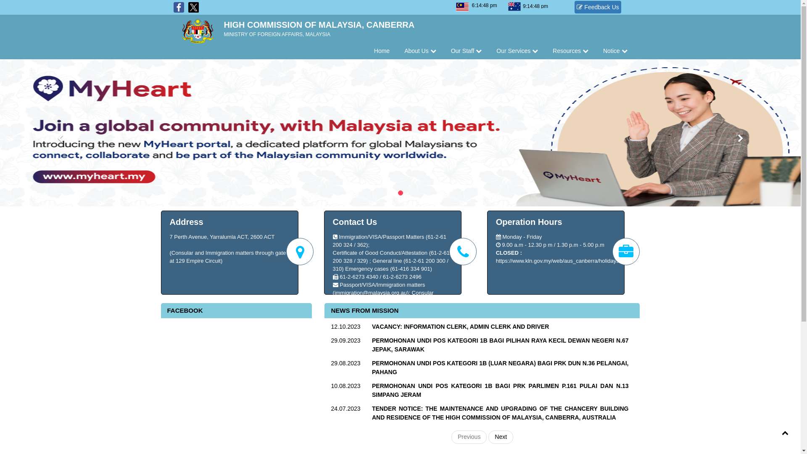 The width and height of the screenshot is (807, 454). Describe the element at coordinates (346, 327) in the screenshot. I see `12.10.2023` at that location.